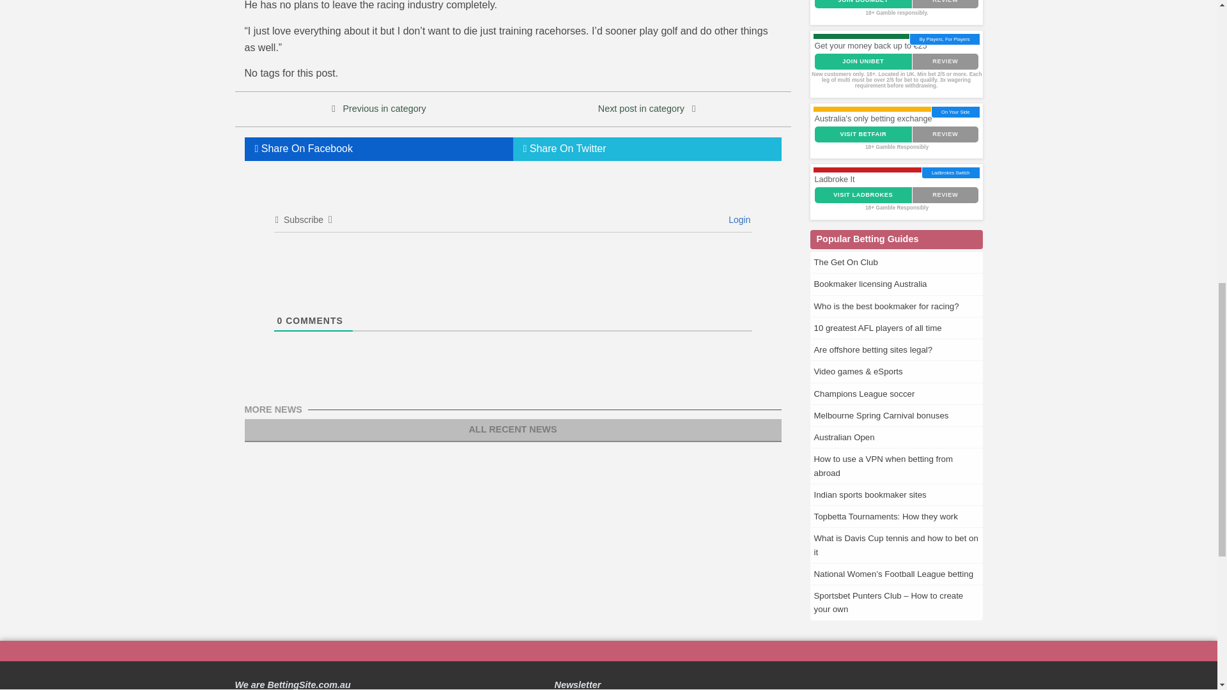 This screenshot has height=690, width=1227. I want to click on Share On Twitter, so click(647, 148).